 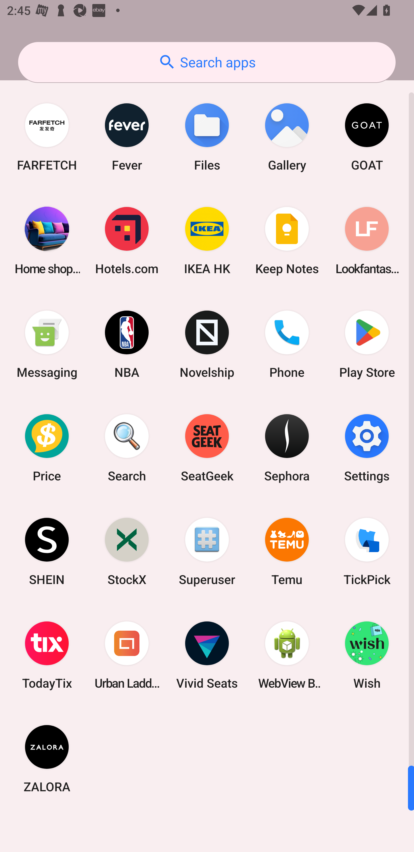 What do you see at coordinates (287, 551) in the screenshot?
I see `Temu` at bounding box center [287, 551].